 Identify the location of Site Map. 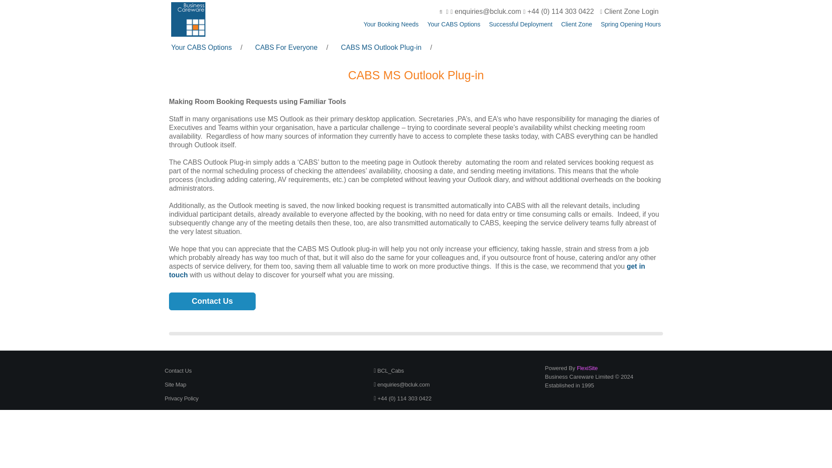
(175, 385).